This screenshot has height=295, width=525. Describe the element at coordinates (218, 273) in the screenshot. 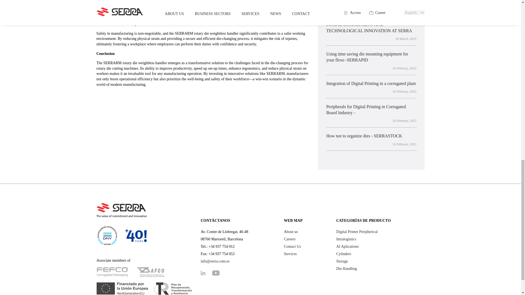

I see `youtube link` at that location.